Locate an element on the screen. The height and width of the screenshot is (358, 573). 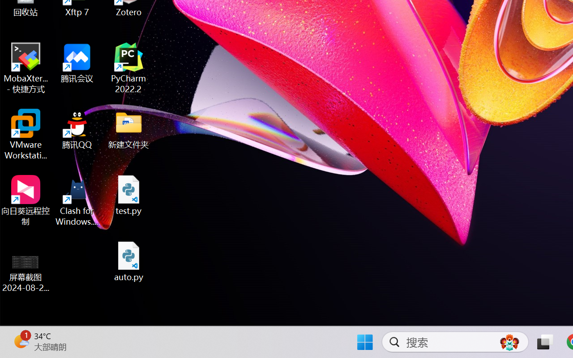
PyCharm 2022.2 is located at coordinates (129, 68).